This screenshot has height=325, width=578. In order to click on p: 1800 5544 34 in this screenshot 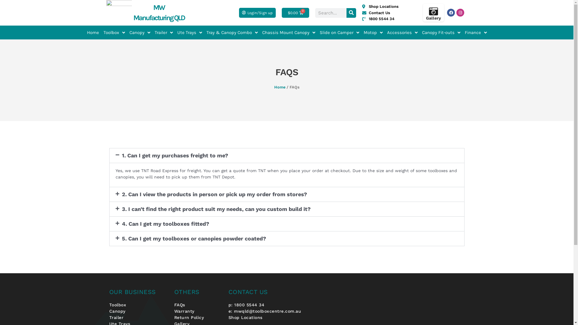, I will do `click(270, 305)`.